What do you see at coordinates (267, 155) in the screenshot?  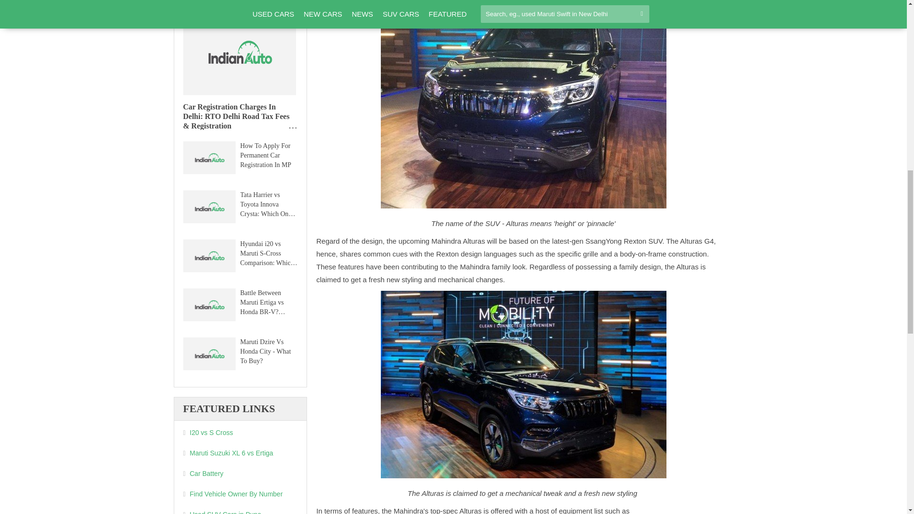 I see `How To Apply For Permanent Car Registration In MP` at bounding box center [267, 155].